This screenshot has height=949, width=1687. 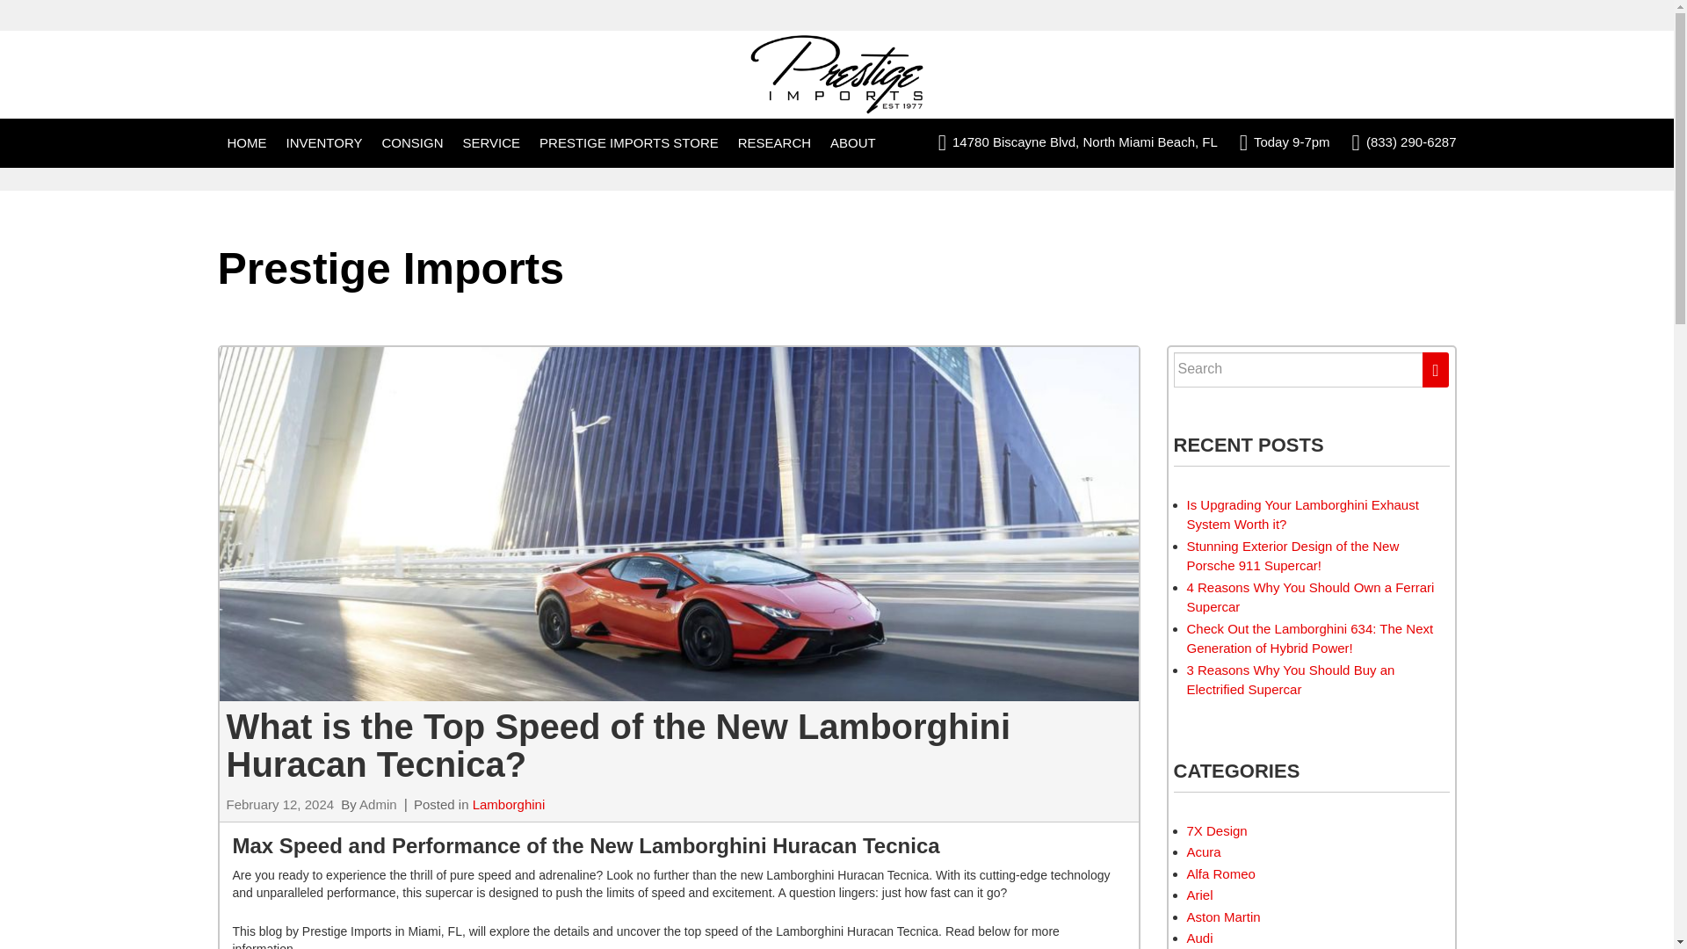 What do you see at coordinates (324, 143) in the screenshot?
I see `INVENTORY` at bounding box center [324, 143].